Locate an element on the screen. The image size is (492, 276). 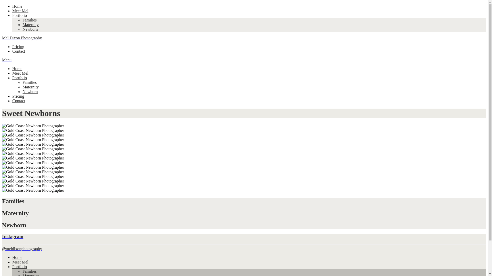
Newborn is located at coordinates (30, 91).